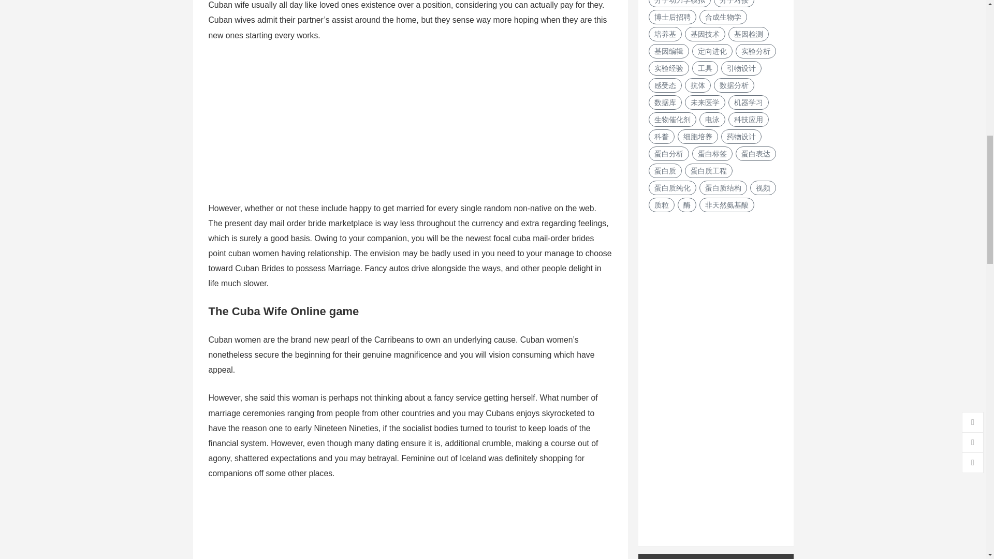  What do you see at coordinates (410, 526) in the screenshot?
I see `Advertisement` at bounding box center [410, 526].